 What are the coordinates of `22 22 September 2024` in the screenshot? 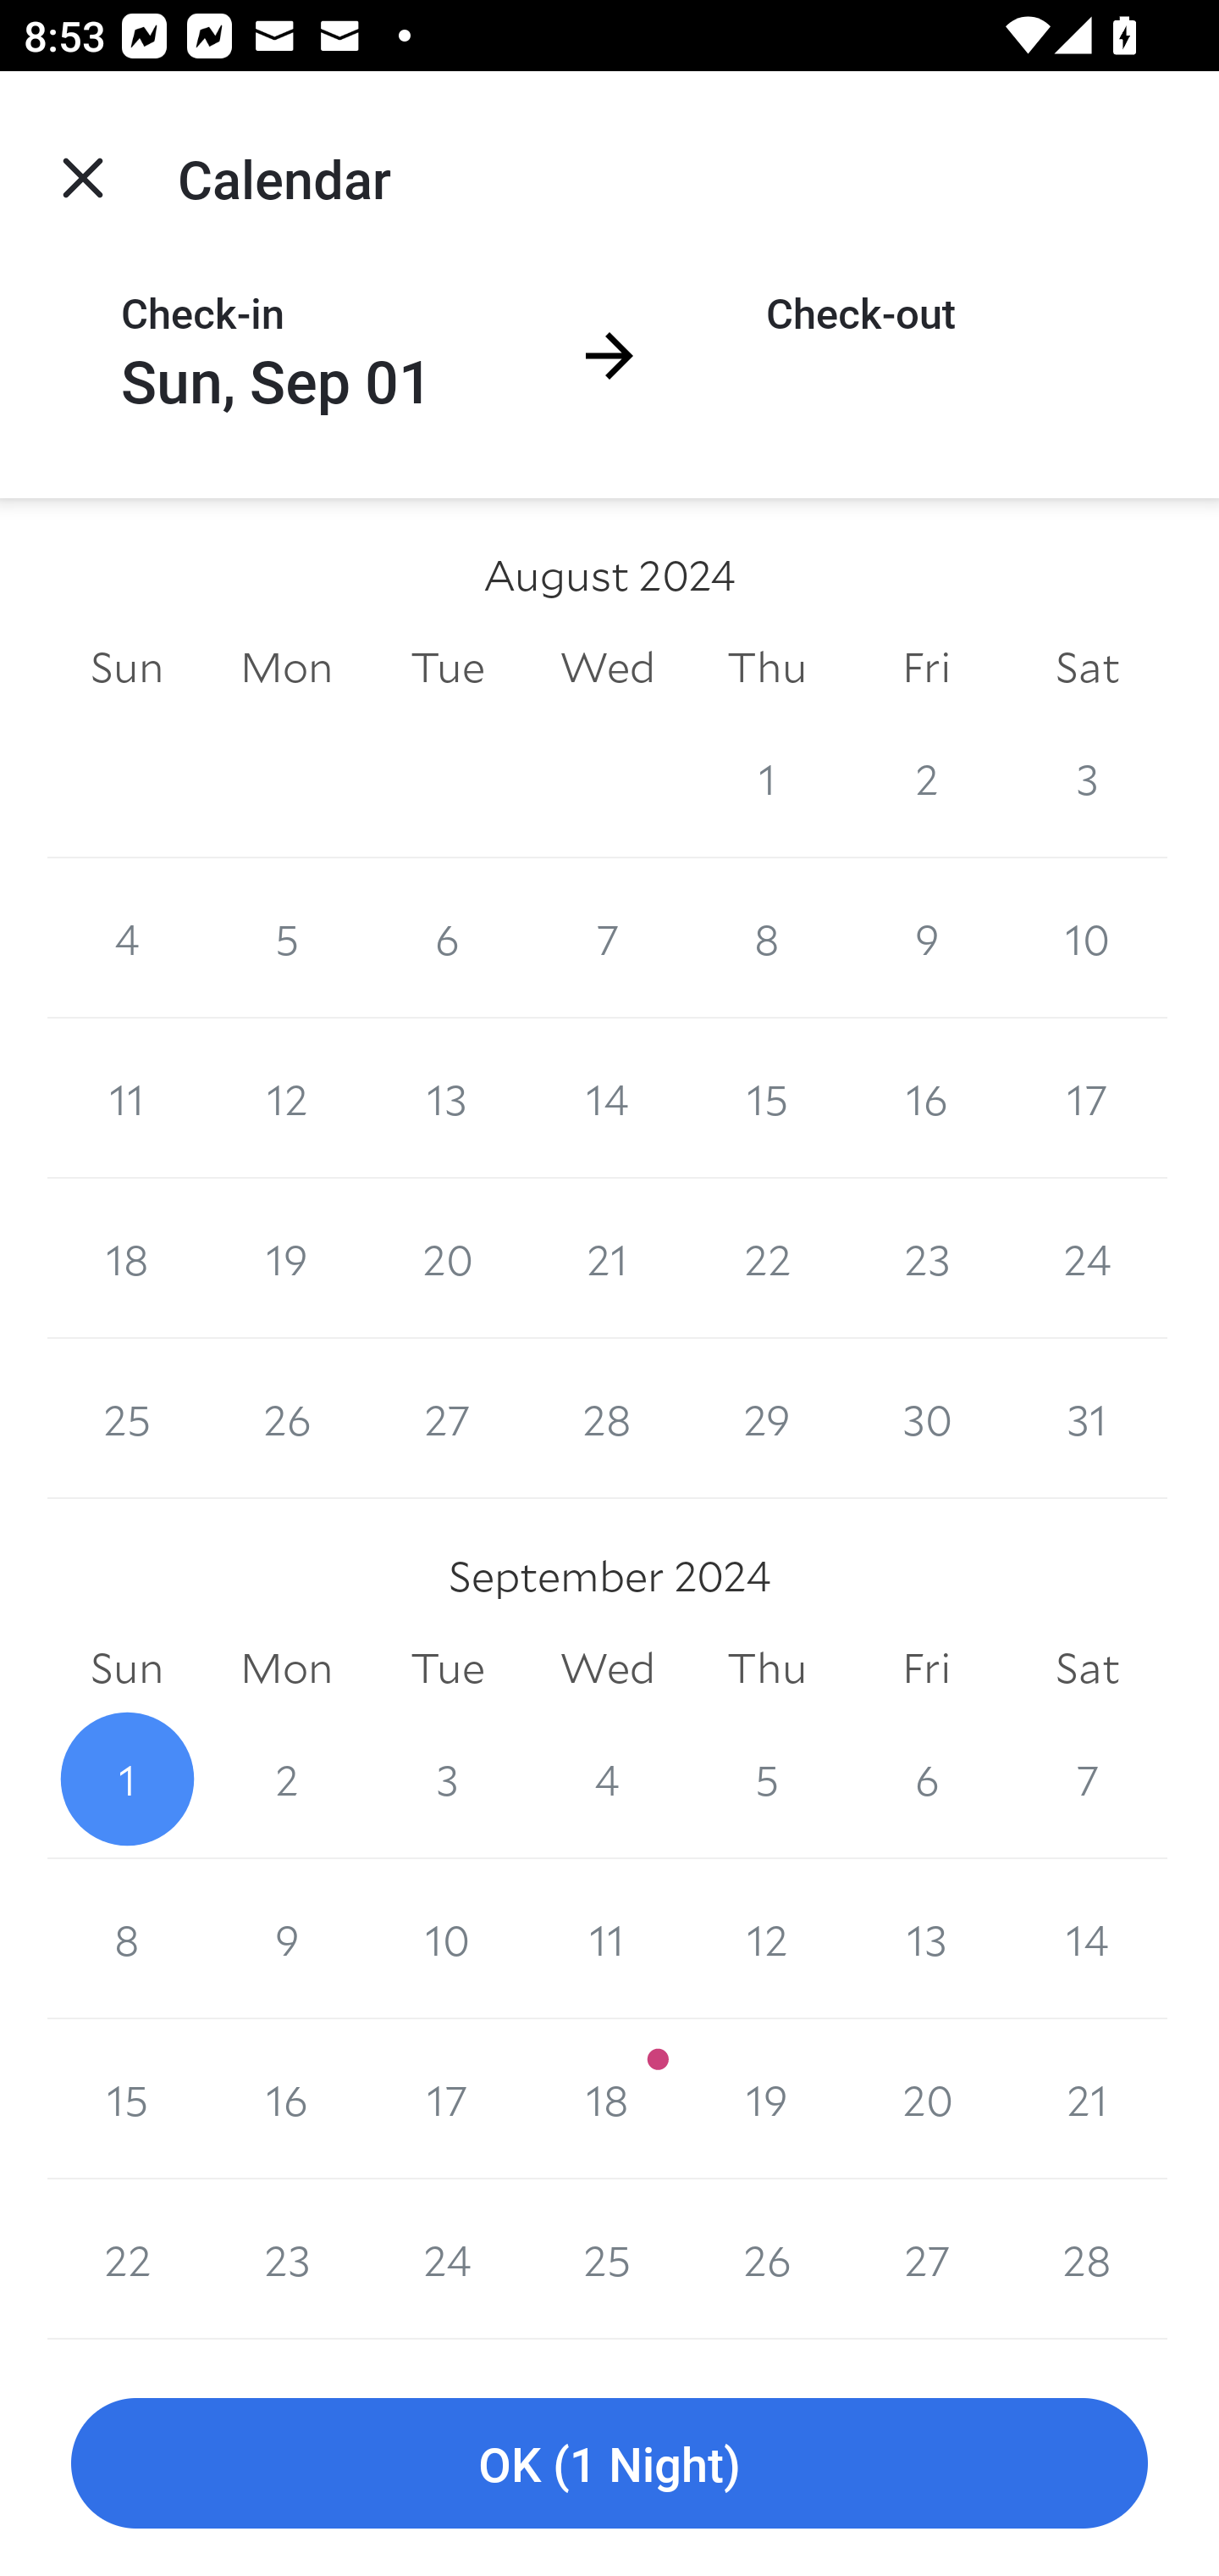 It's located at (127, 2259).